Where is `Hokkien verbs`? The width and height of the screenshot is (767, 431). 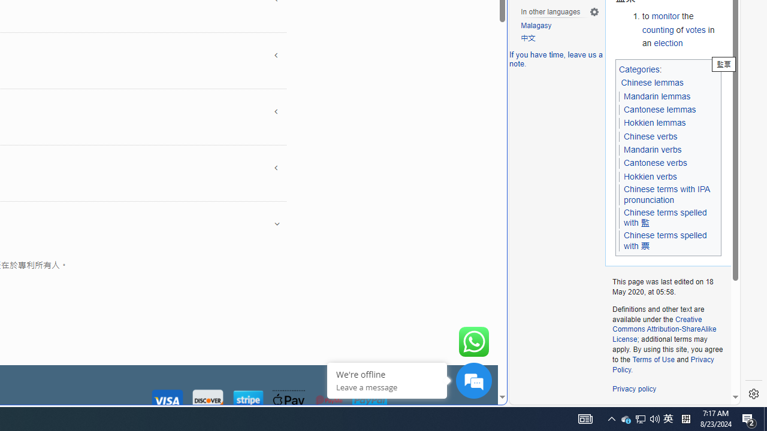
Hokkien verbs is located at coordinates (650, 177).